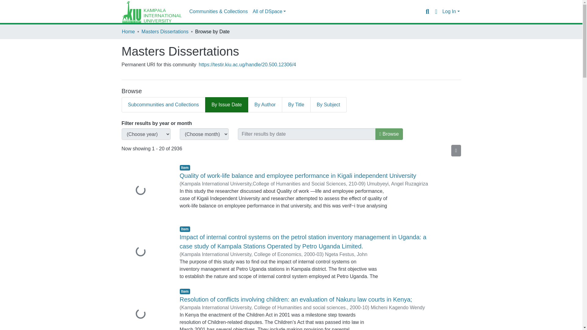  I want to click on By Title, so click(296, 105).